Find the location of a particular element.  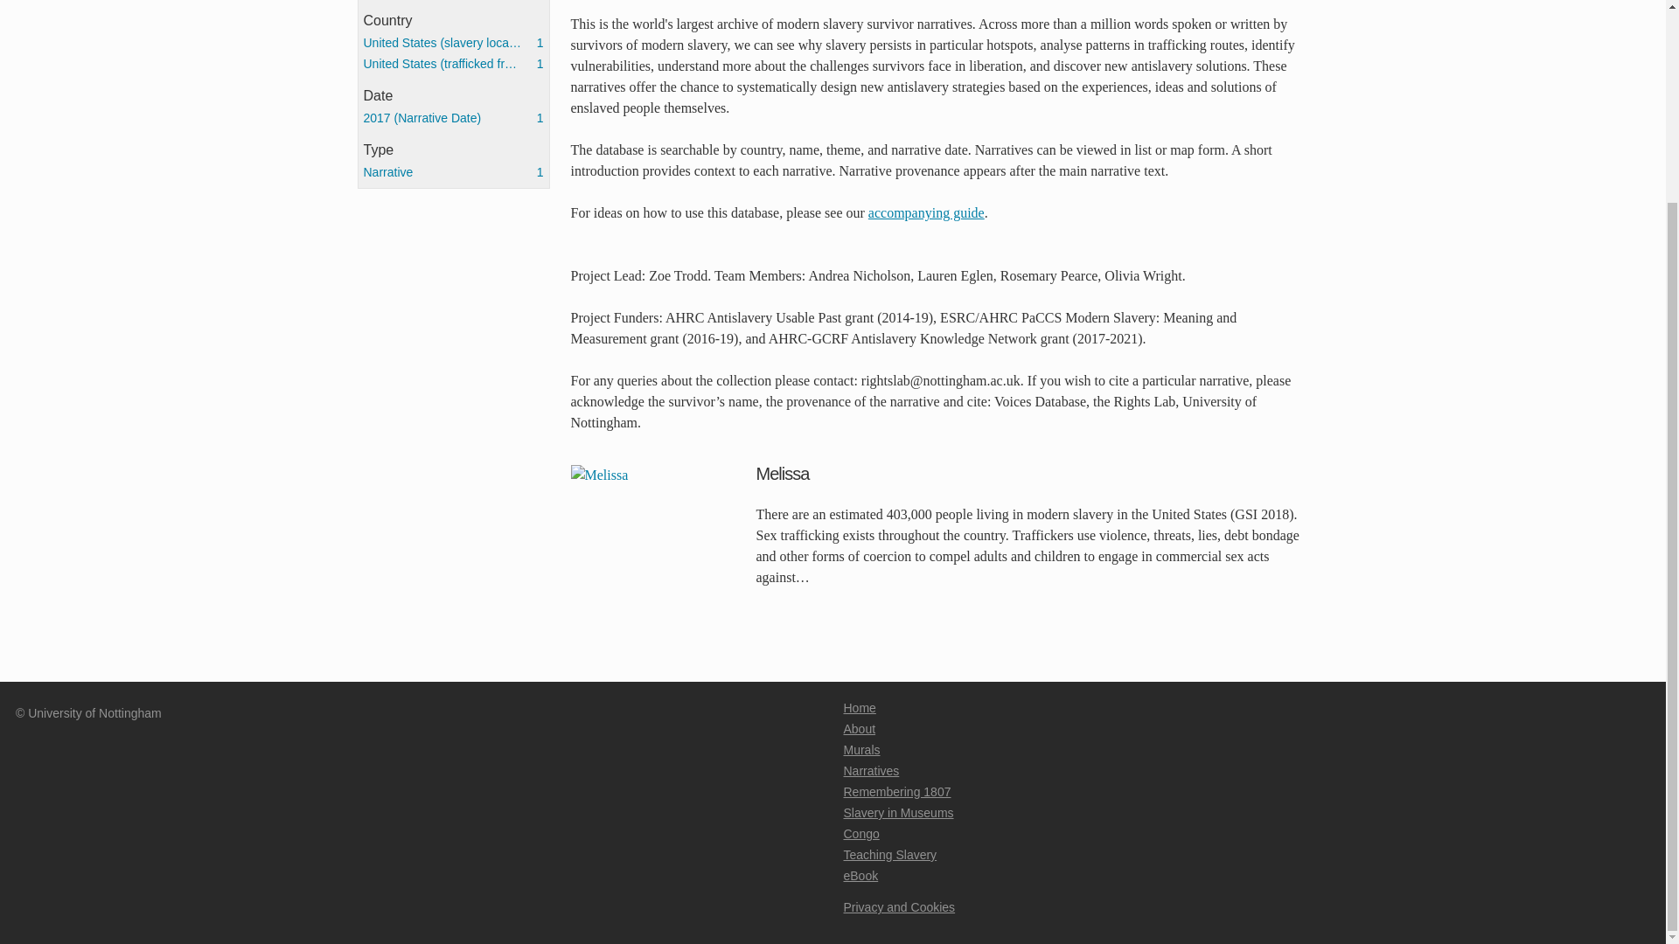

Slavery in Museums is located at coordinates (897, 813).